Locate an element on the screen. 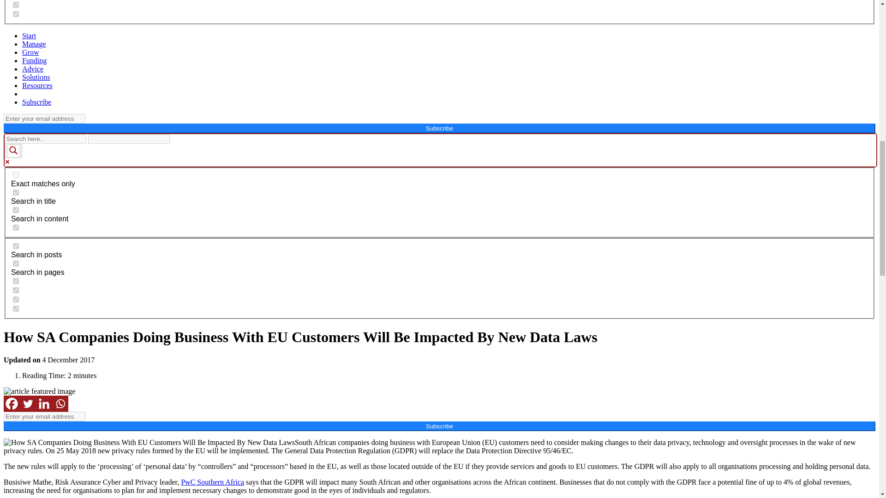 This screenshot has height=498, width=886. Funding is located at coordinates (34, 61).